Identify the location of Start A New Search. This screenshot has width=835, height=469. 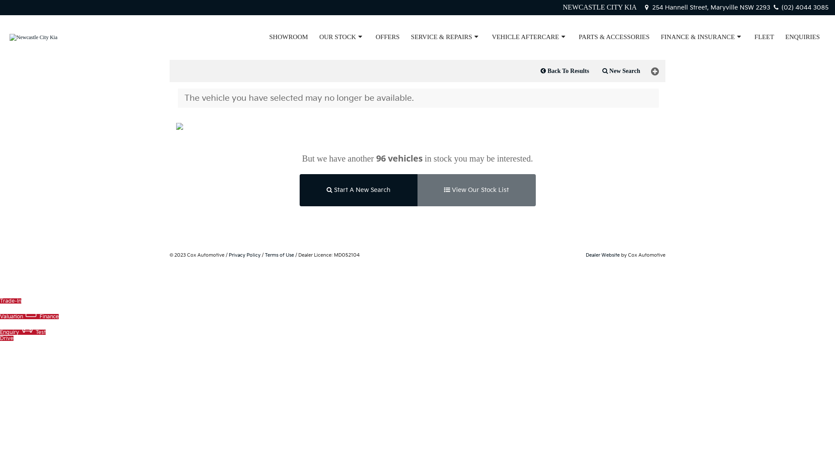
(358, 190).